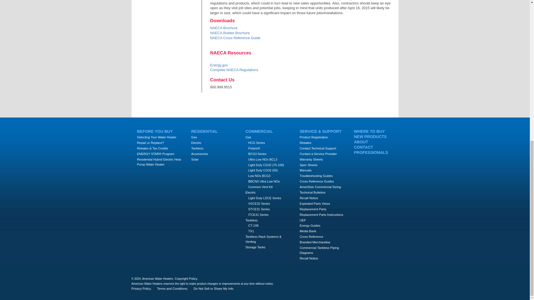  Describe the element at coordinates (172, 289) in the screenshot. I see `Terms and Conditions` at that location.